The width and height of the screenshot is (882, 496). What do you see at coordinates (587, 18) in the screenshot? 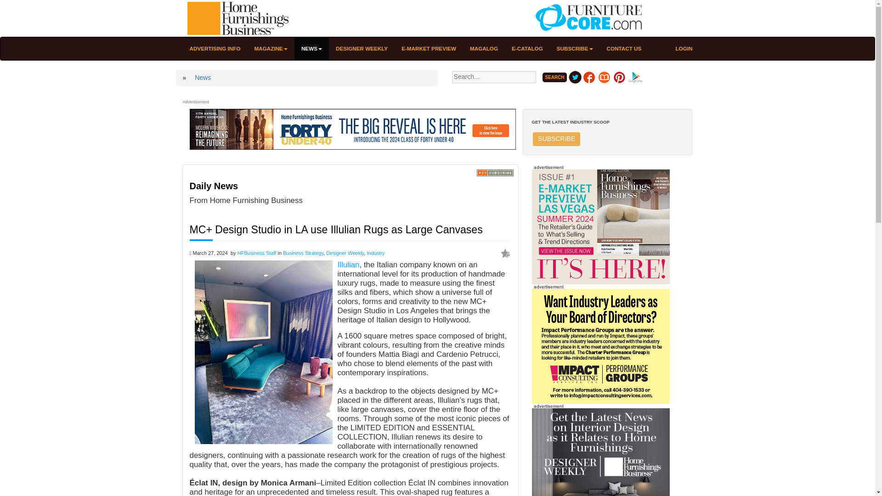
I see `FurnitureCore` at bounding box center [587, 18].